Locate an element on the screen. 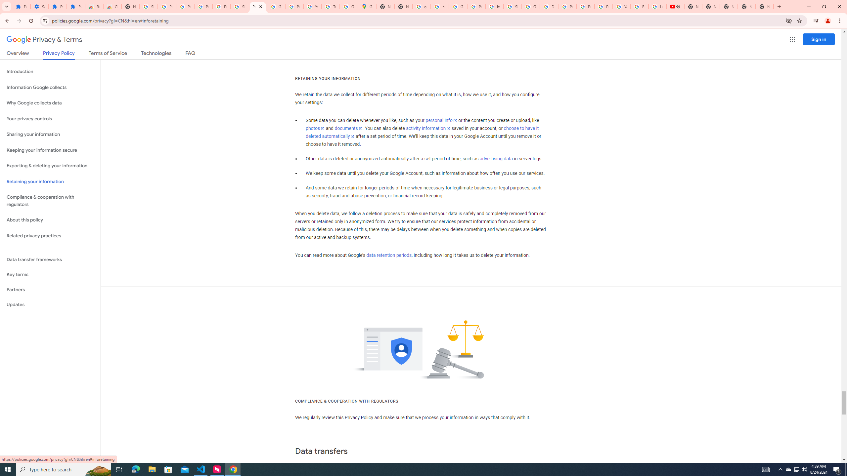  Data transfer frameworks is located at coordinates (50, 259).